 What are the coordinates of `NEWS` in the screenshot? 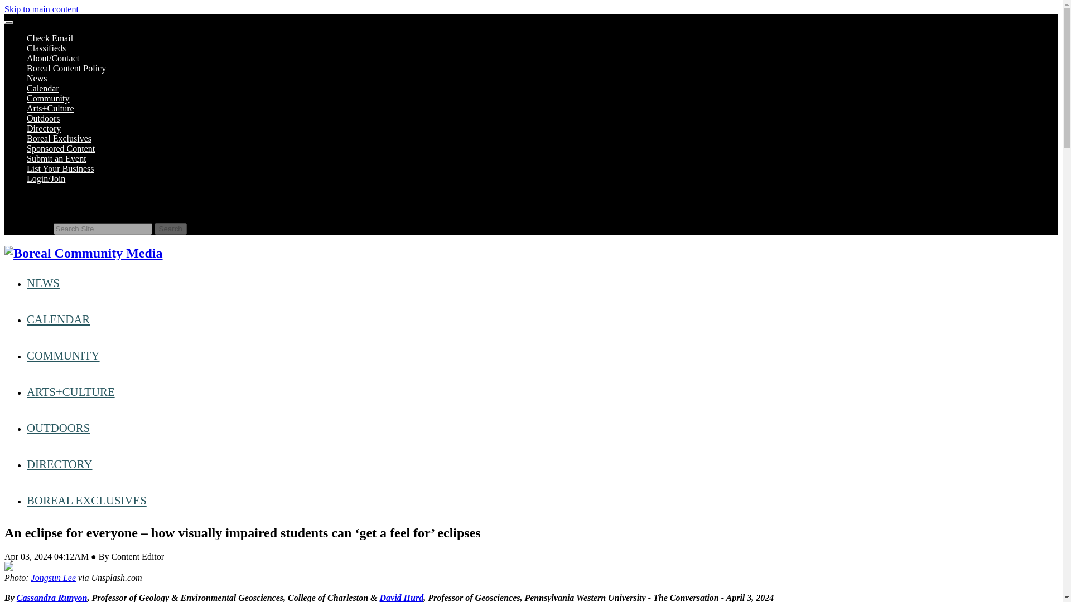 It's located at (44, 283).